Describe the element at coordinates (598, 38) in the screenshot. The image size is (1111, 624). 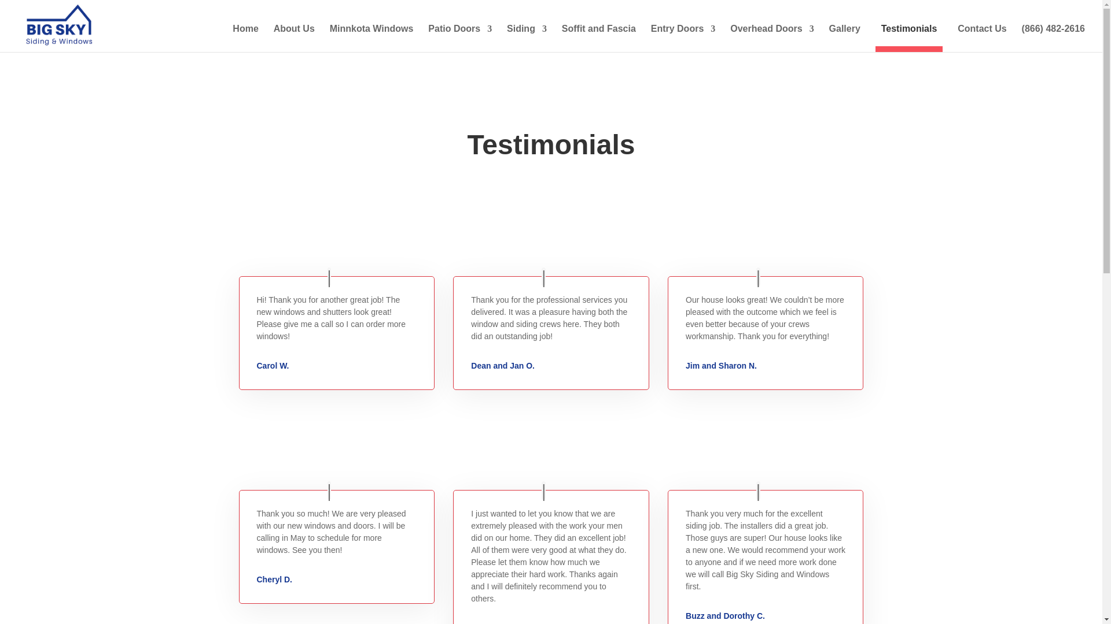
I see `Soffit and Fascia` at that location.